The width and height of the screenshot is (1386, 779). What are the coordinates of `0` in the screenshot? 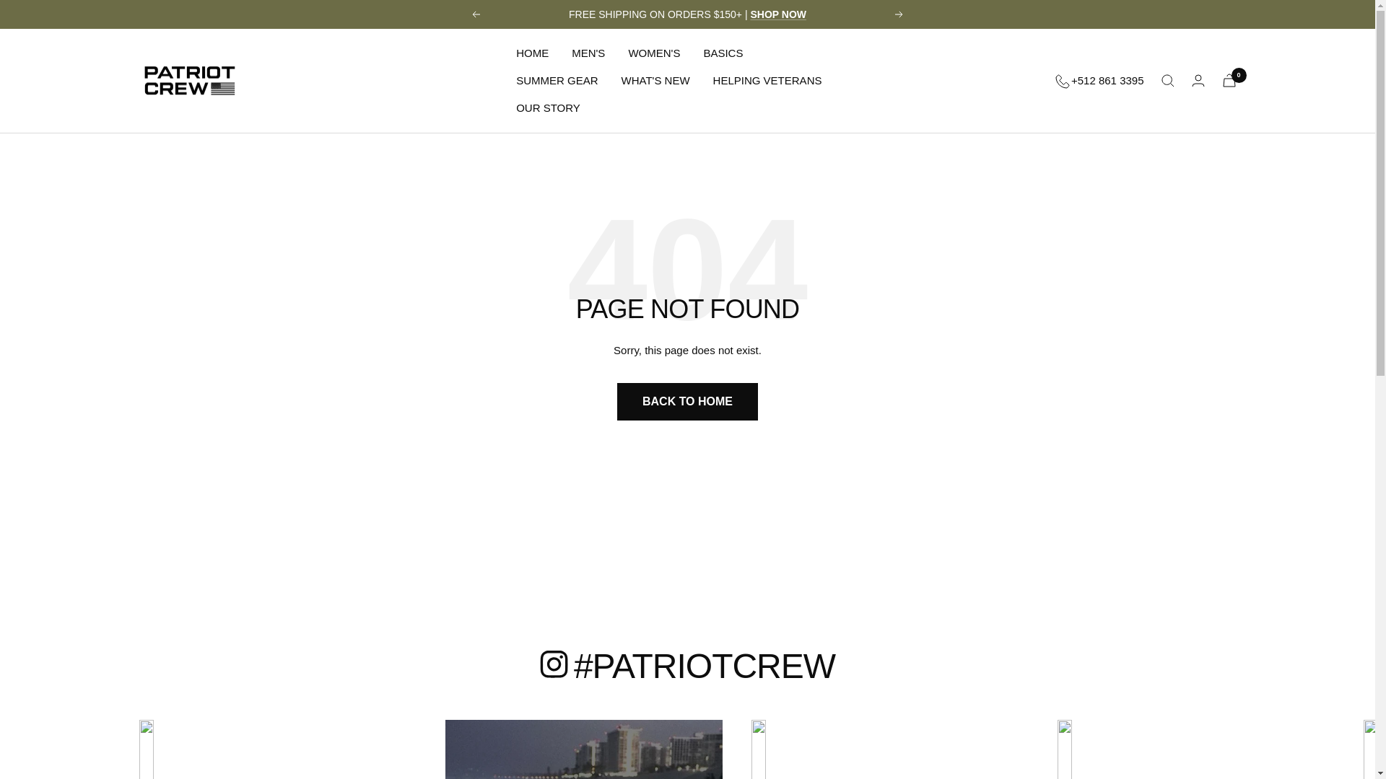 It's located at (1229, 79).